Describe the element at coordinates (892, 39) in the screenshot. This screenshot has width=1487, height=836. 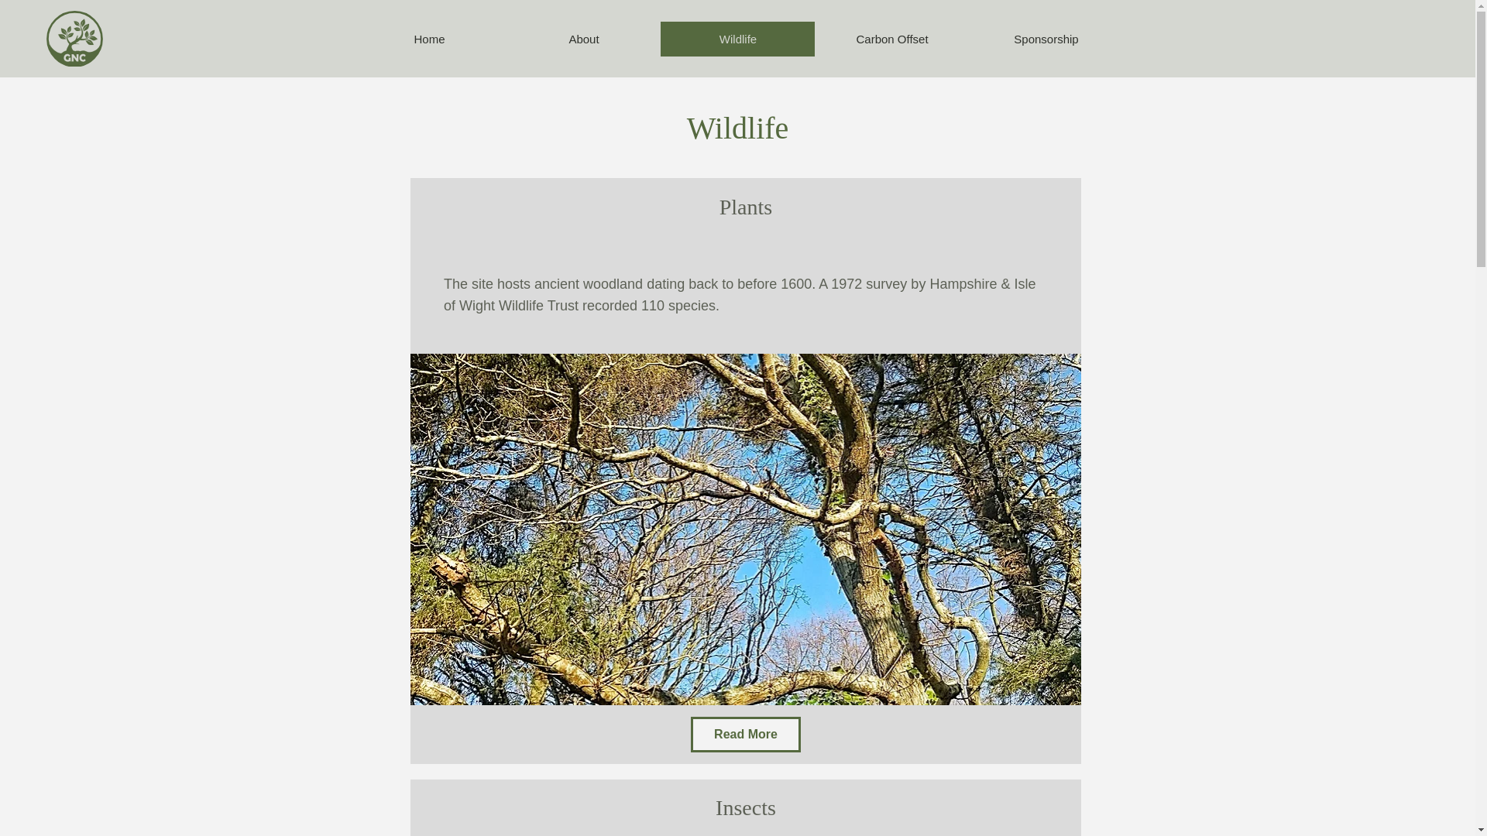
I see `Carbon Offset` at that location.